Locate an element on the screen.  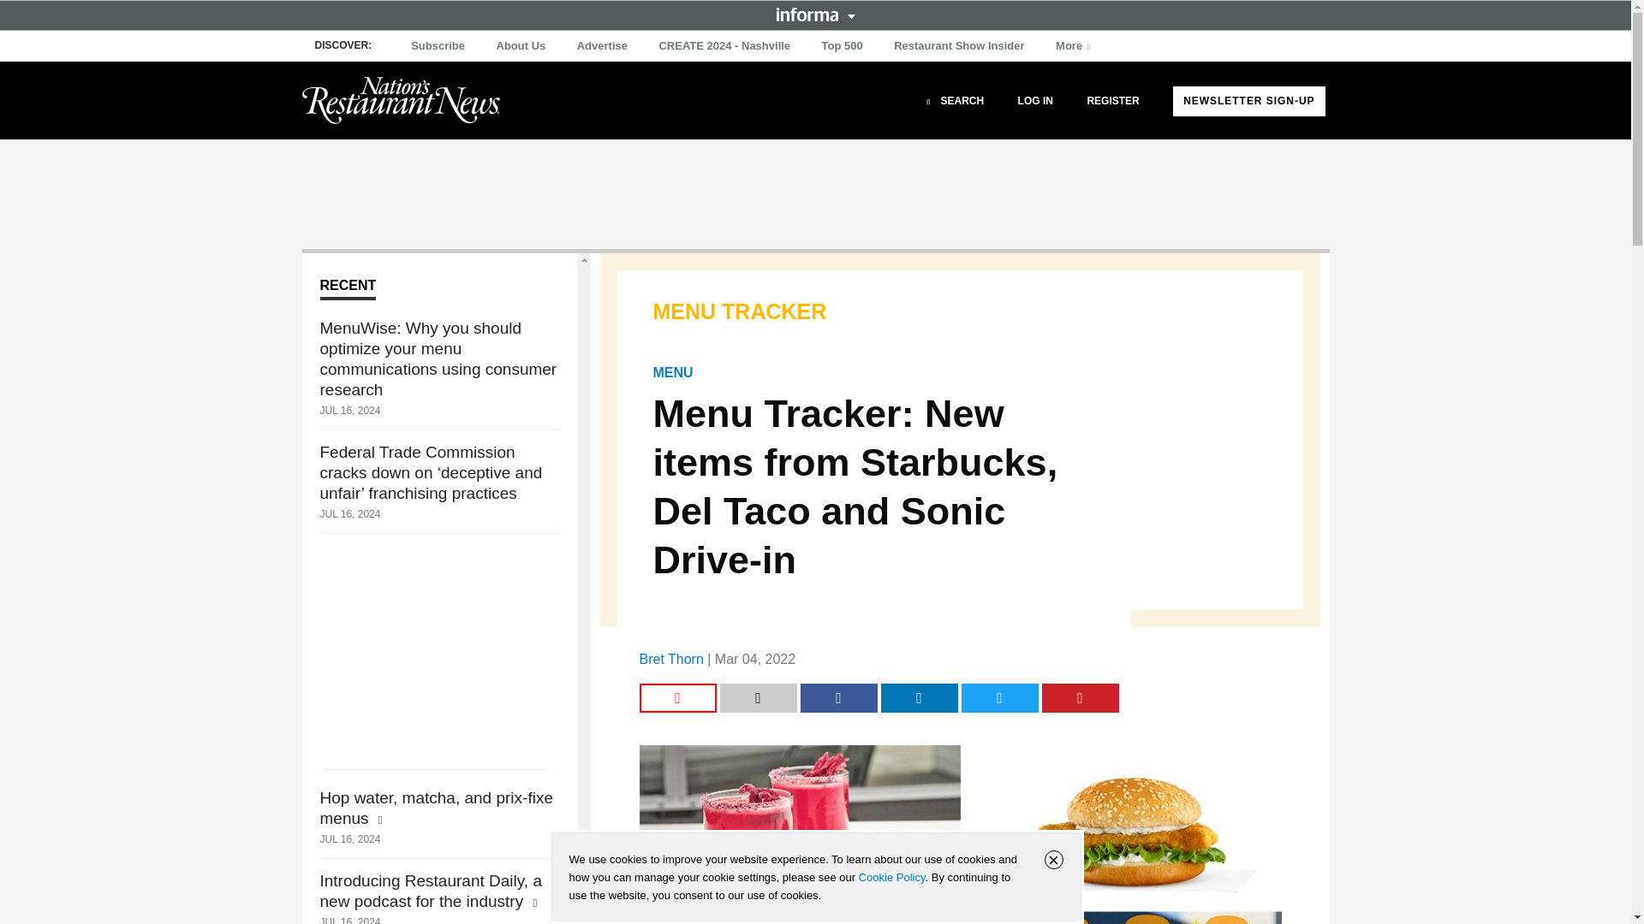
MENU-TRACKER-MARCH-4.jpg is located at coordinates (959, 834).